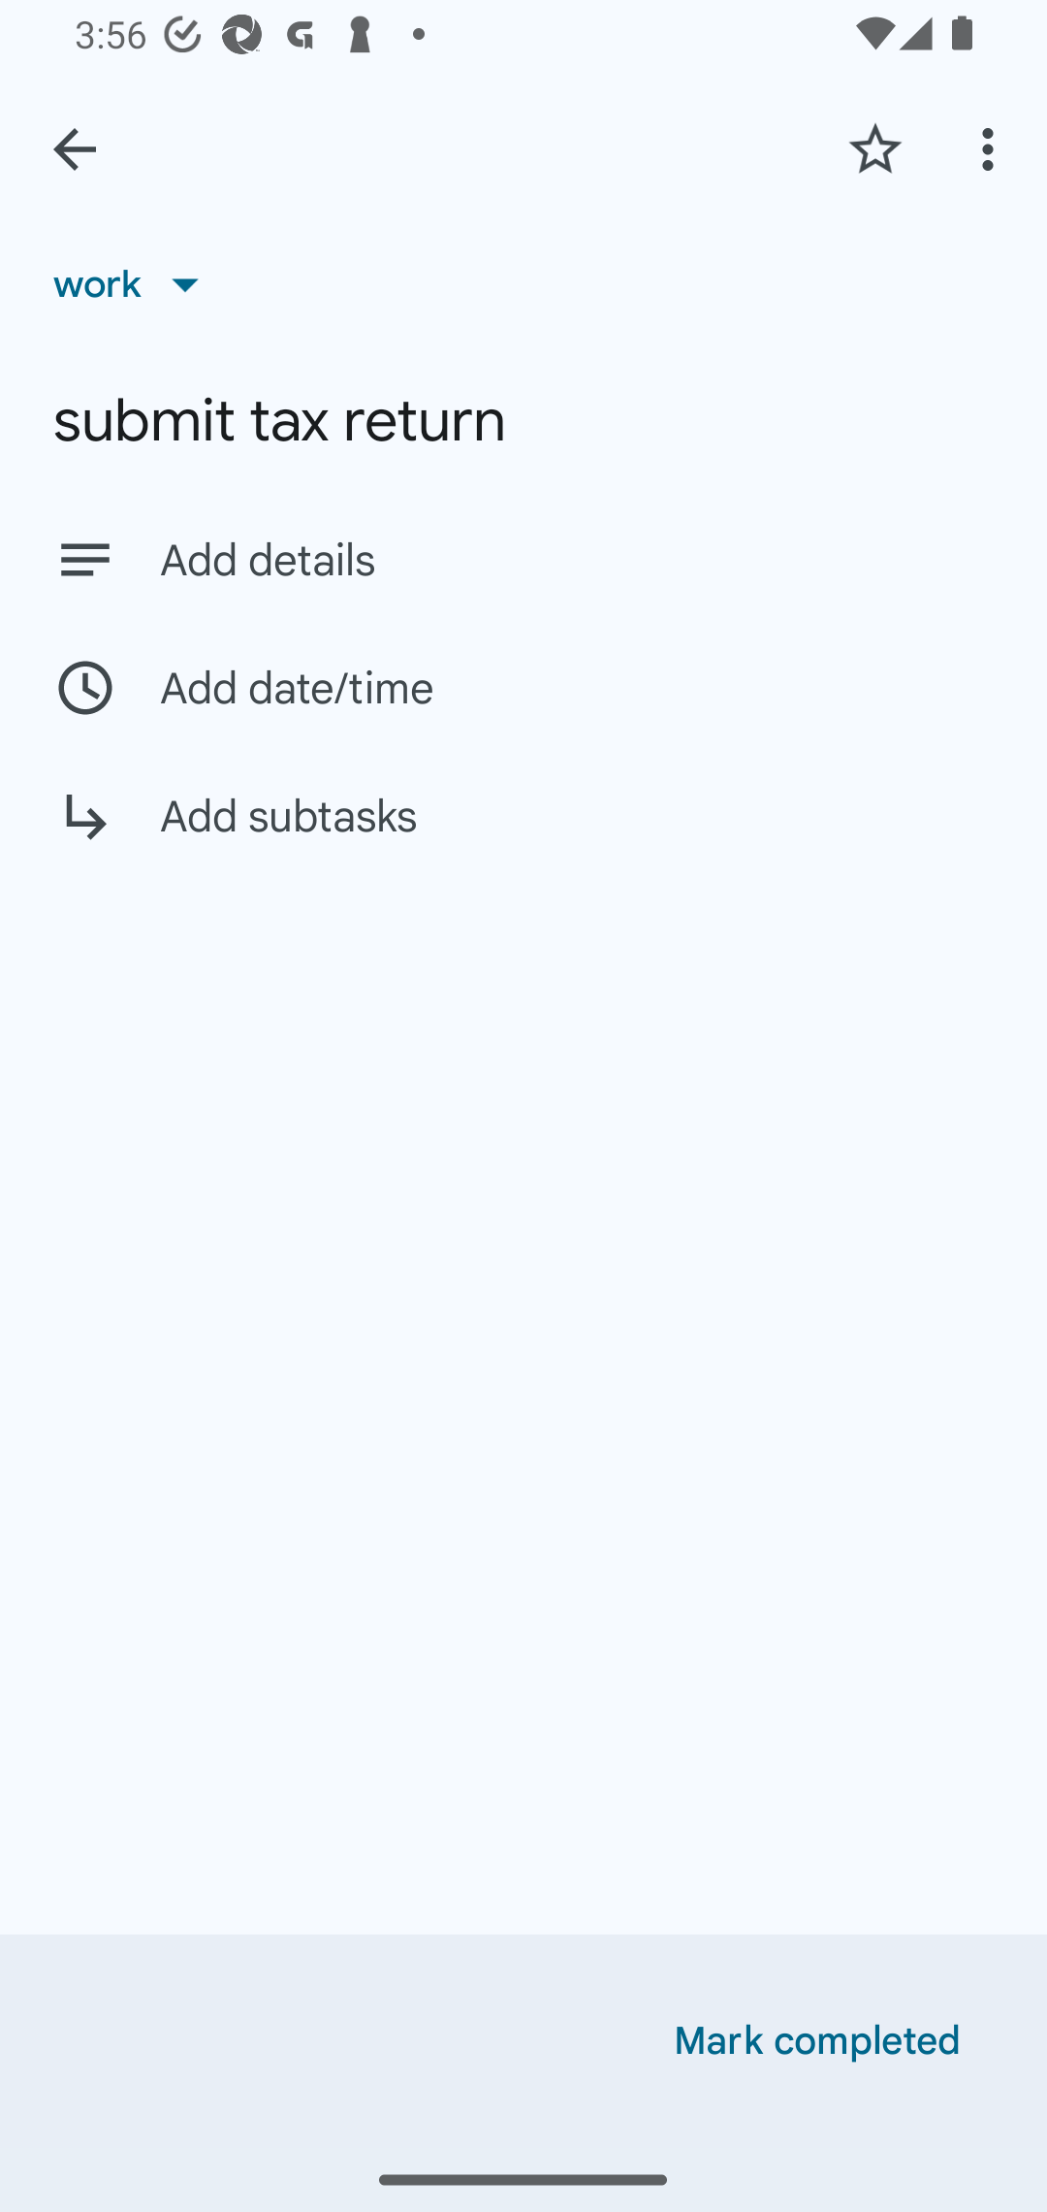 The height and width of the screenshot is (2212, 1047). What do you see at coordinates (523, 687) in the screenshot?
I see `Add date/time` at bounding box center [523, 687].